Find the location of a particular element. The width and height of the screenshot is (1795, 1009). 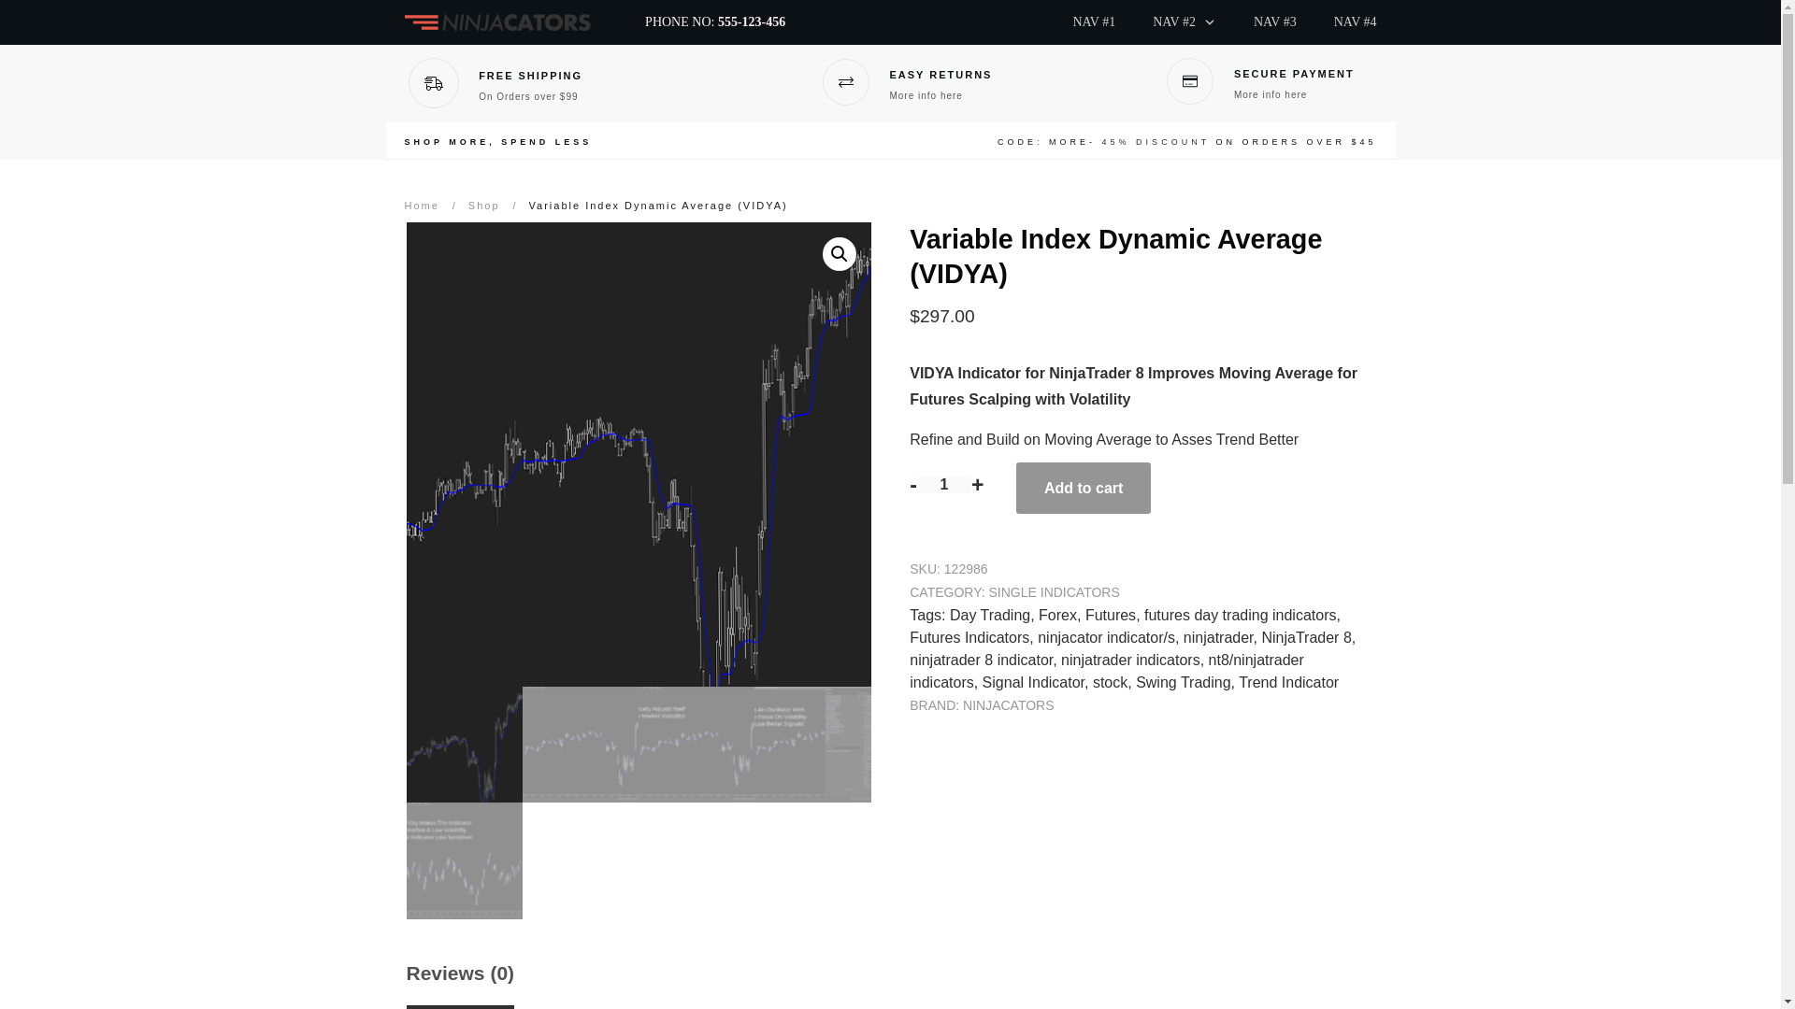

Futures is located at coordinates (1111, 615).